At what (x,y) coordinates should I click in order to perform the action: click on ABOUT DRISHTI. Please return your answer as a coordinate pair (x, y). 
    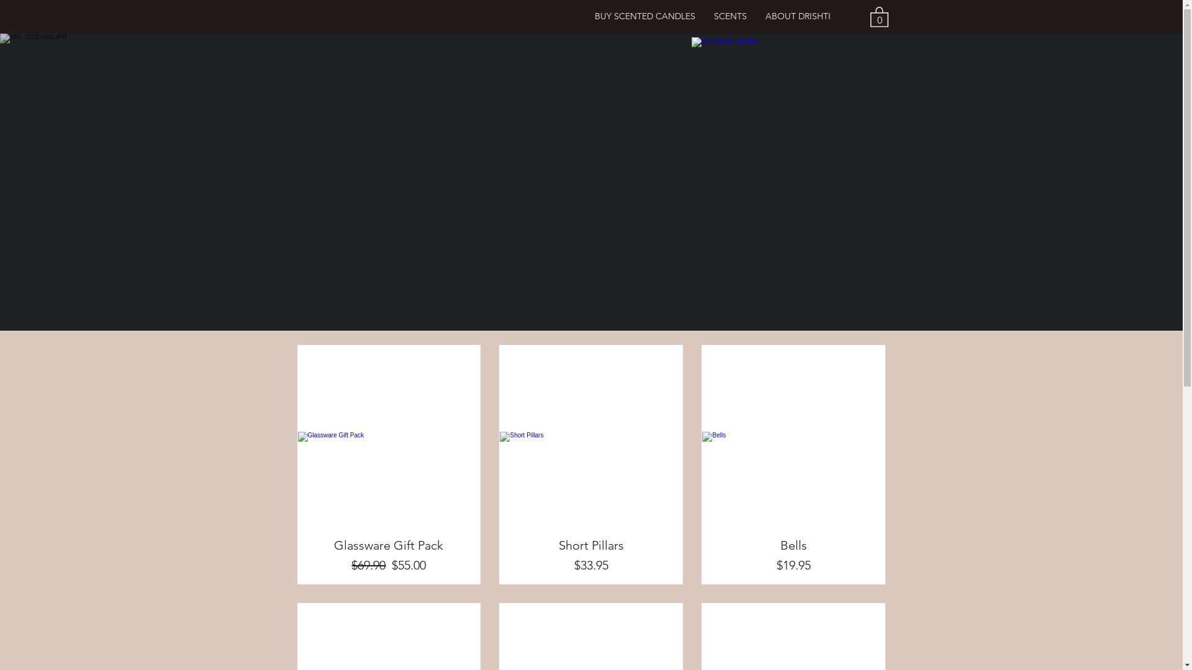
    Looking at the image, I should click on (798, 16).